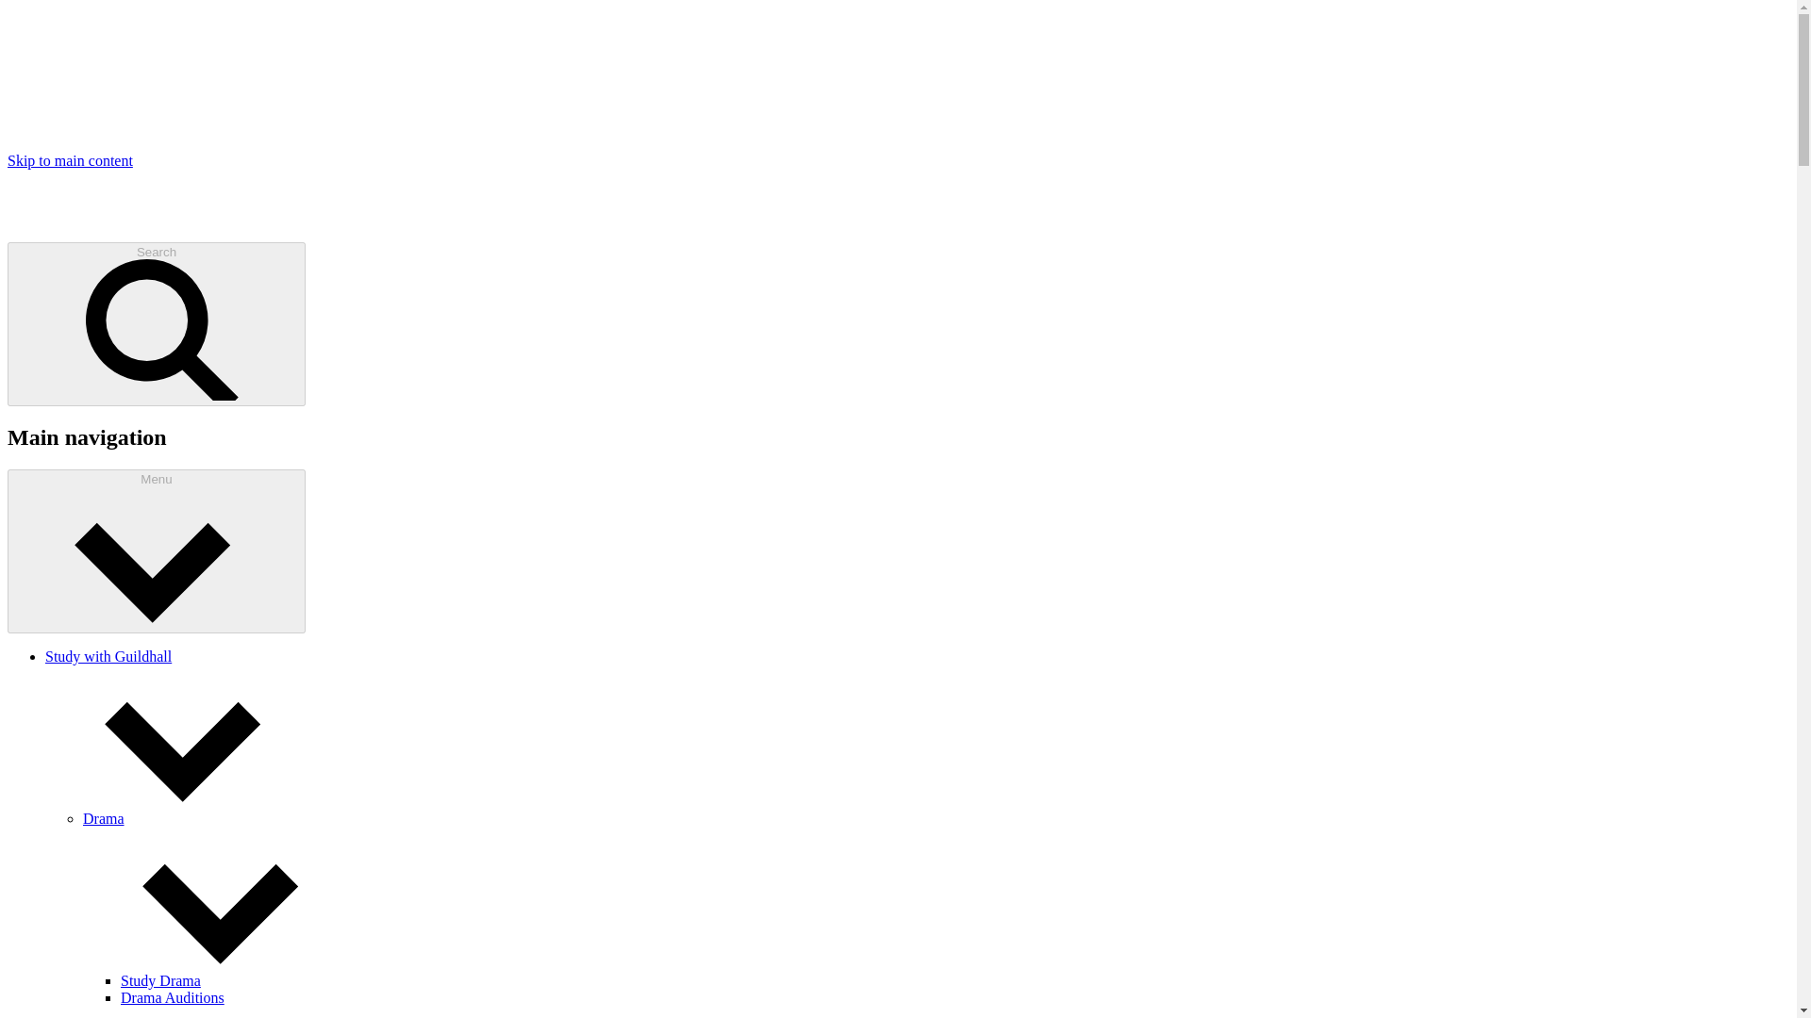 Image resolution: width=1811 pixels, height=1018 pixels. What do you see at coordinates (157, 324) in the screenshot?
I see `Search` at bounding box center [157, 324].